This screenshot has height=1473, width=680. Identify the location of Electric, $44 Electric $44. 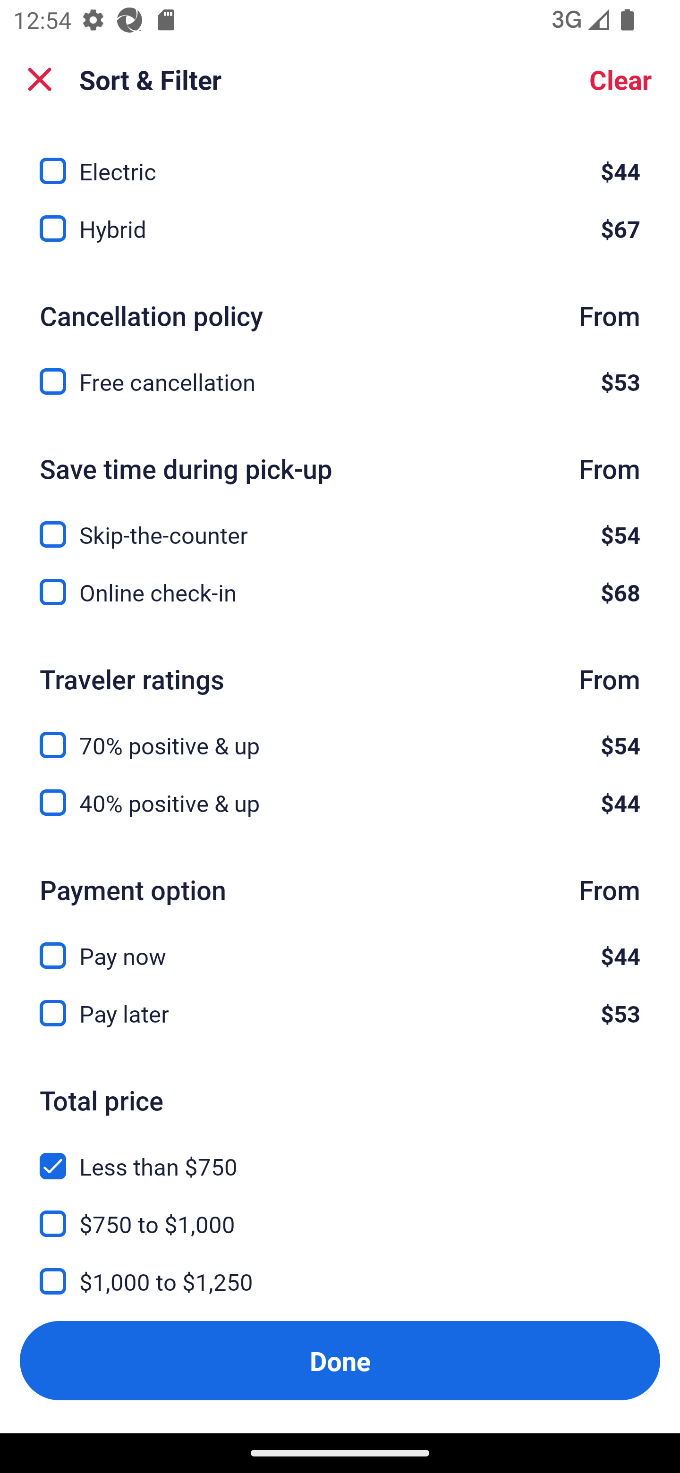
(340, 161).